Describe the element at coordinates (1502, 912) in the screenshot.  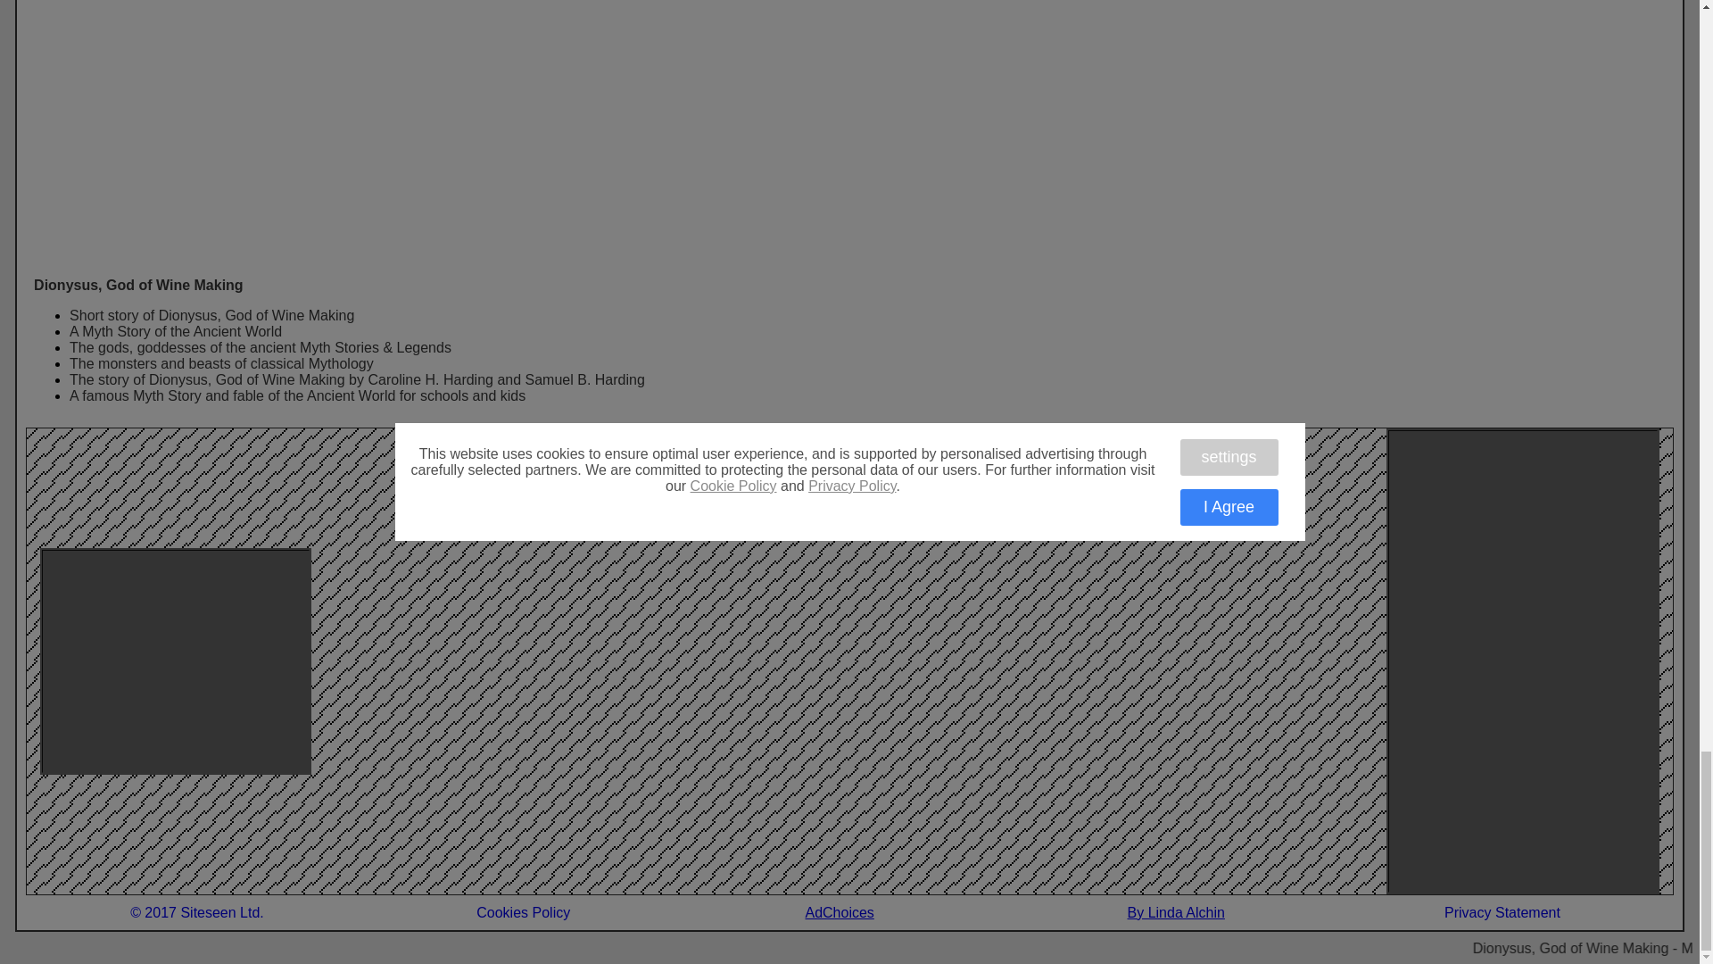
I see `Privacy Statement` at that location.